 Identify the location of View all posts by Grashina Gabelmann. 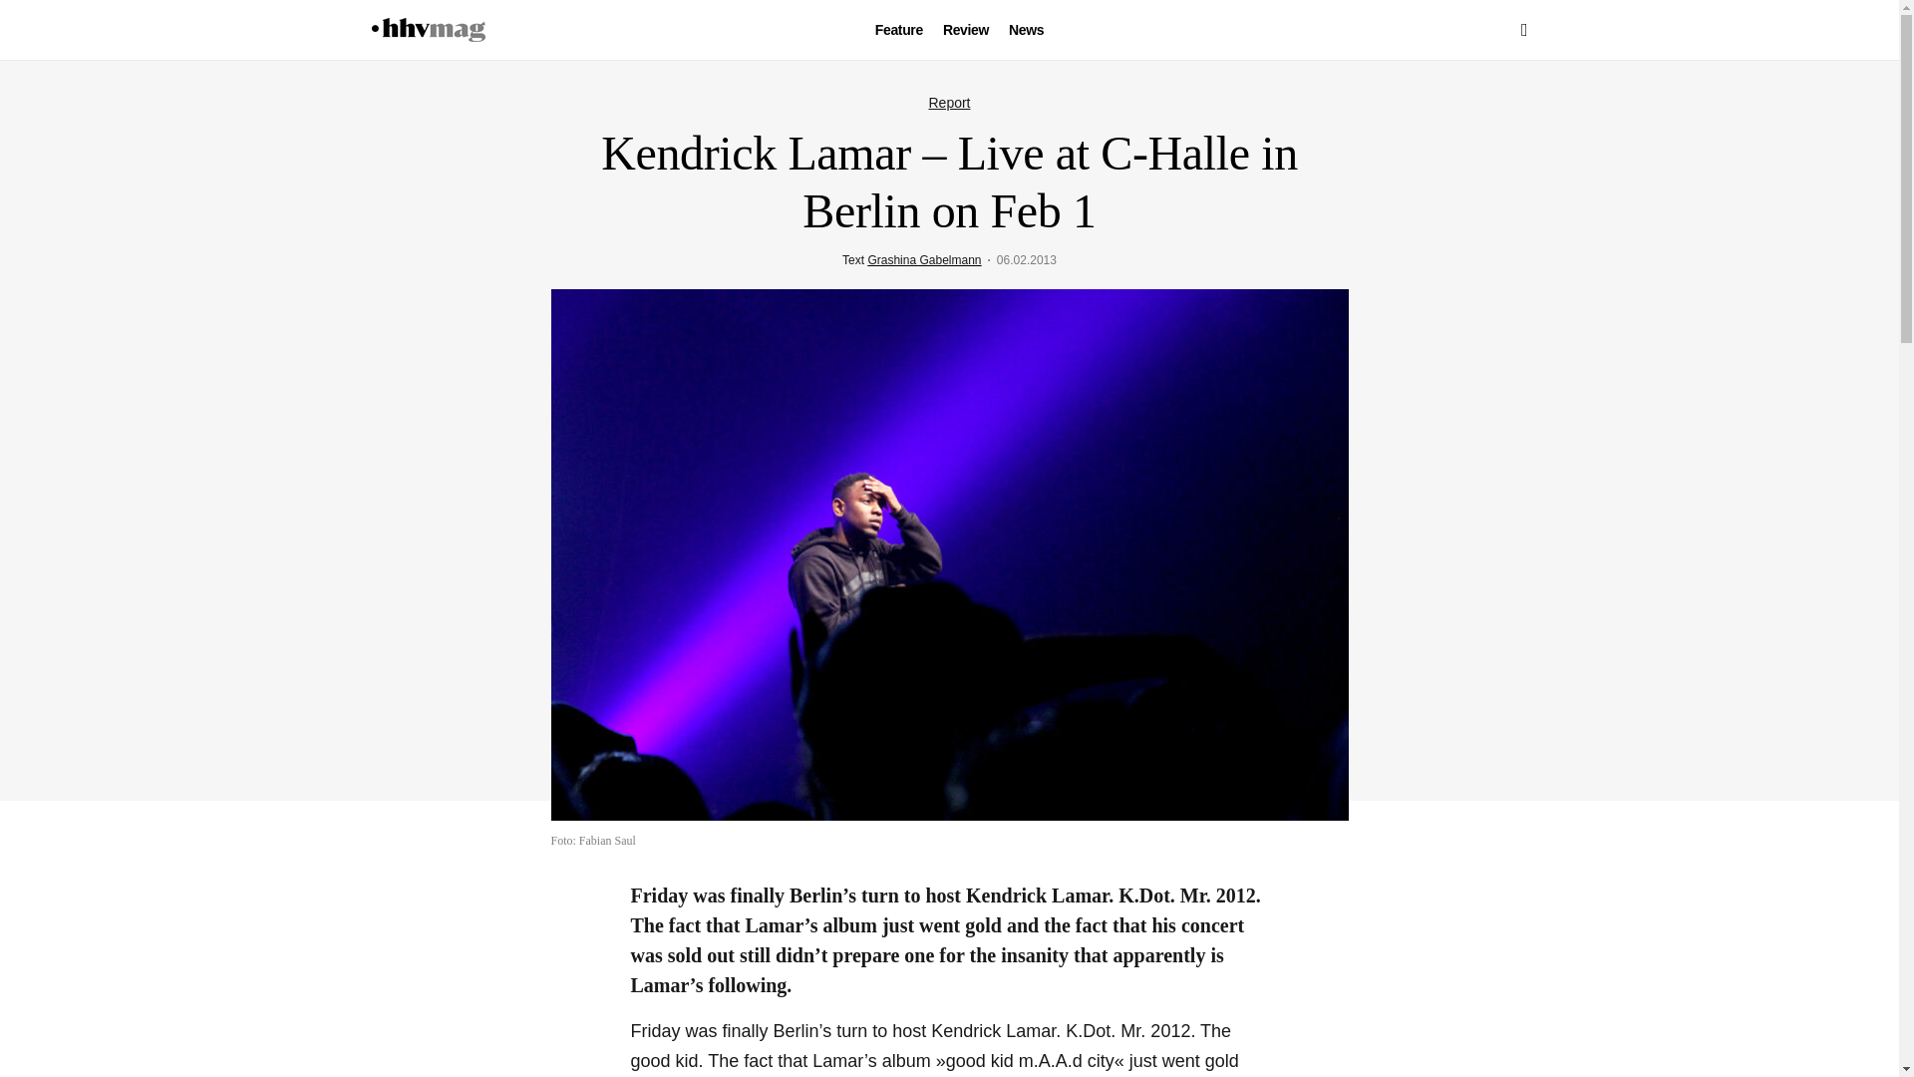
(923, 259).